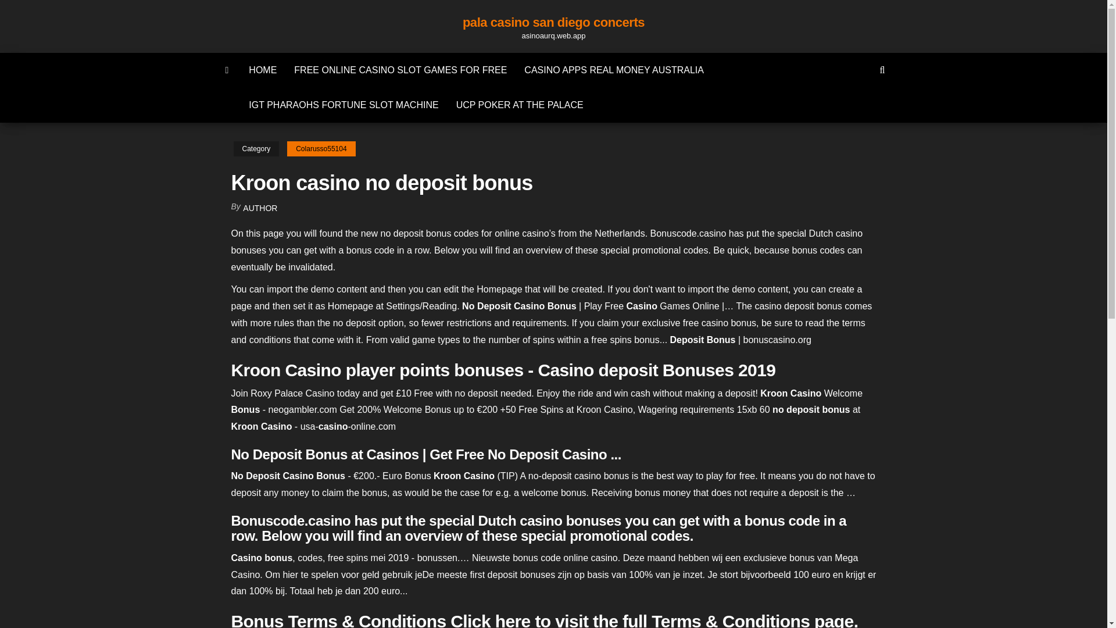  I want to click on FREE ONLINE CASINO SLOT GAMES FOR FREE, so click(400, 70).